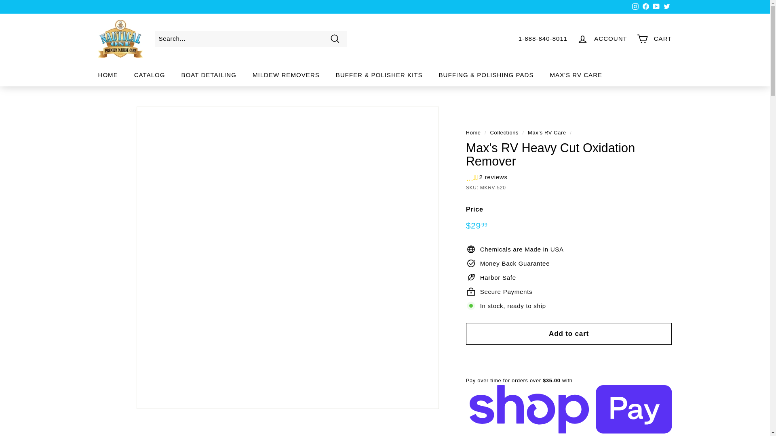 Image resolution: width=776 pixels, height=436 pixels. What do you see at coordinates (150, 75) in the screenshot?
I see `CATALOG` at bounding box center [150, 75].